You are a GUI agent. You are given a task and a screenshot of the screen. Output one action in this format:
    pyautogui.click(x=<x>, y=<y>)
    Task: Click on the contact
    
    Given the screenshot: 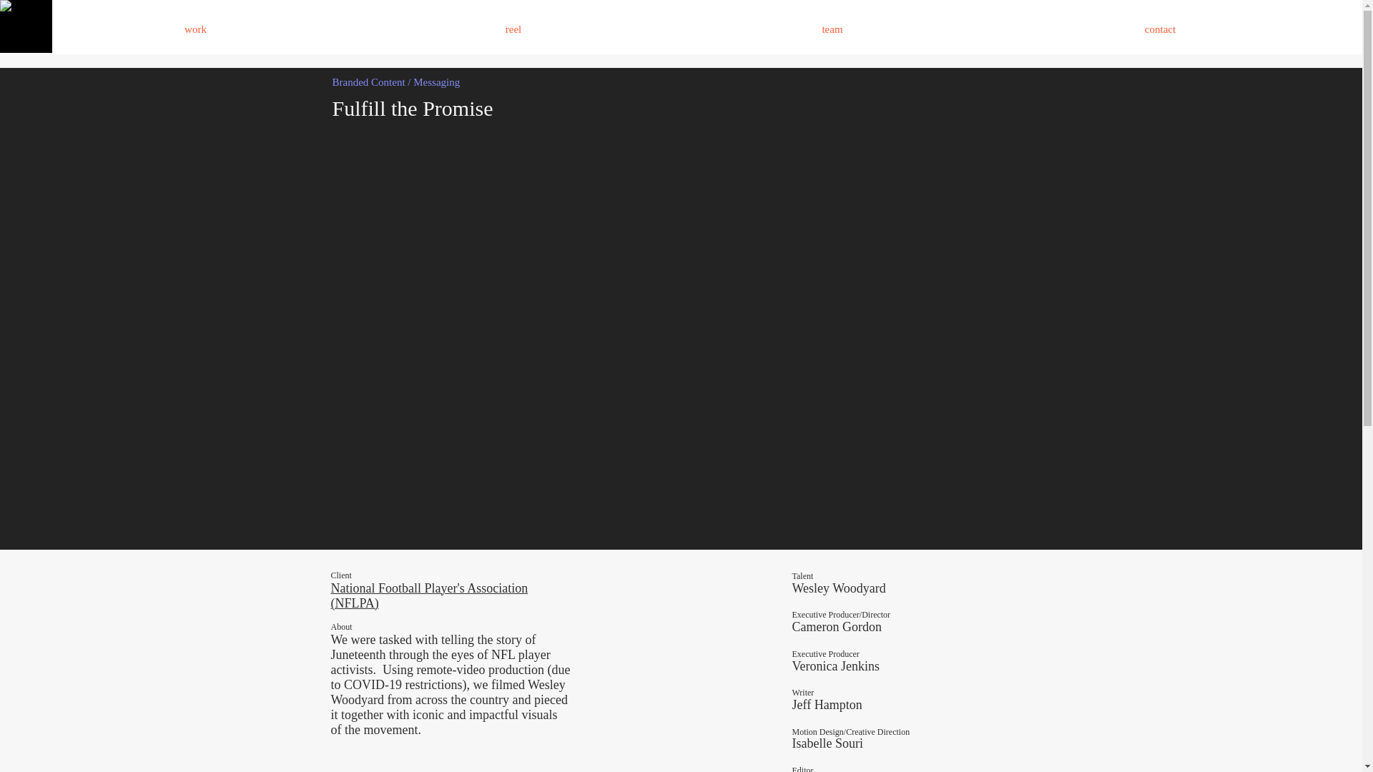 What is the action you would take?
    pyautogui.click(x=1159, y=29)
    